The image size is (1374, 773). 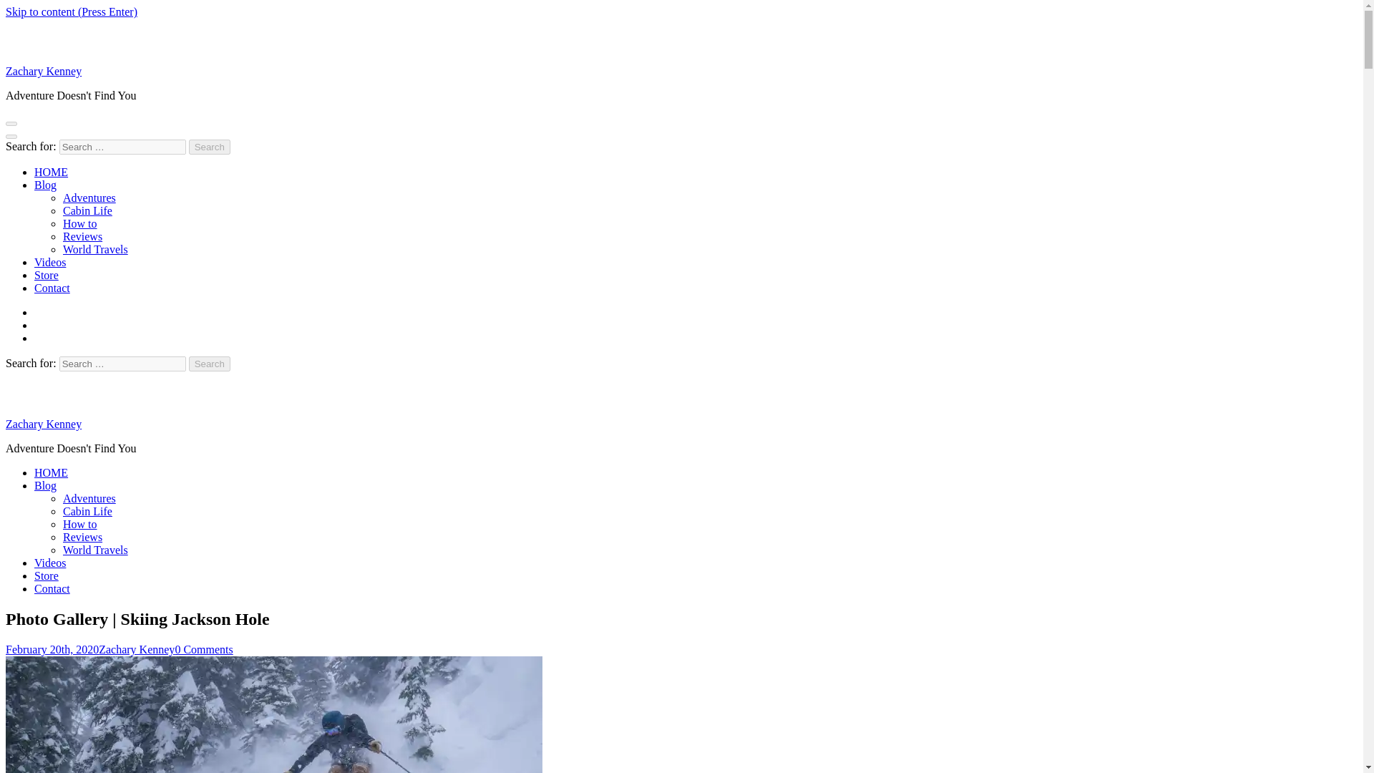 I want to click on Search, so click(x=210, y=147).